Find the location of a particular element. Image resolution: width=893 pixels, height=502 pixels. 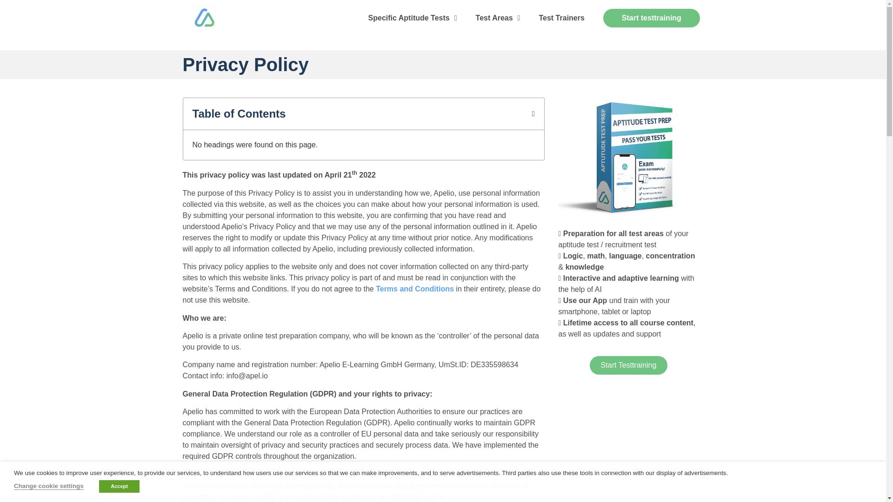

Specific Aptitude Tests is located at coordinates (412, 18).